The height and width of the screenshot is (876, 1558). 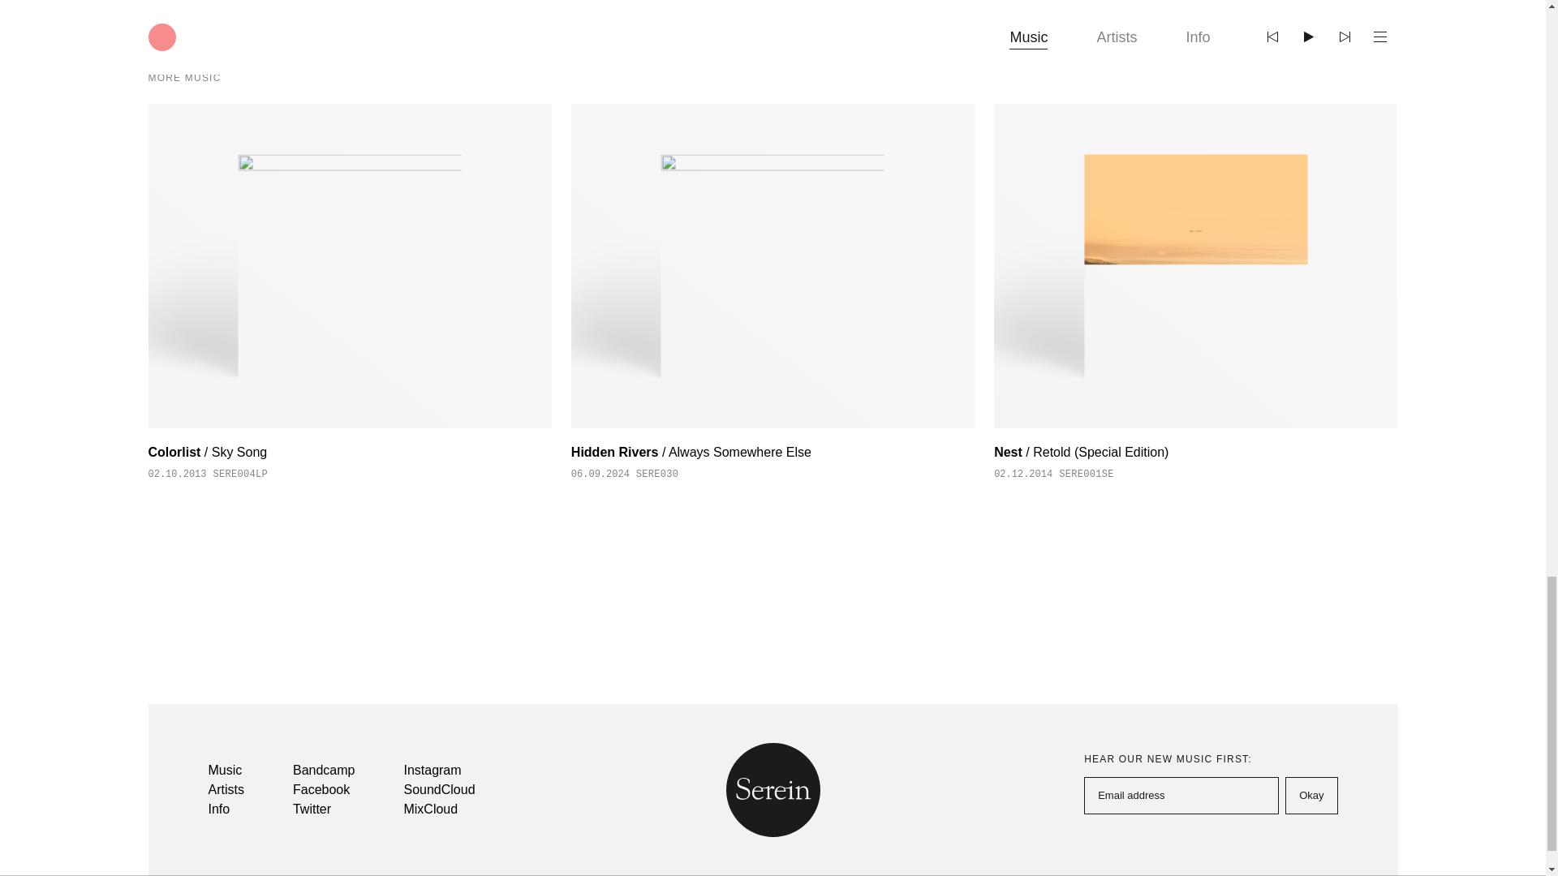 What do you see at coordinates (323, 769) in the screenshot?
I see `Bandcamp` at bounding box center [323, 769].